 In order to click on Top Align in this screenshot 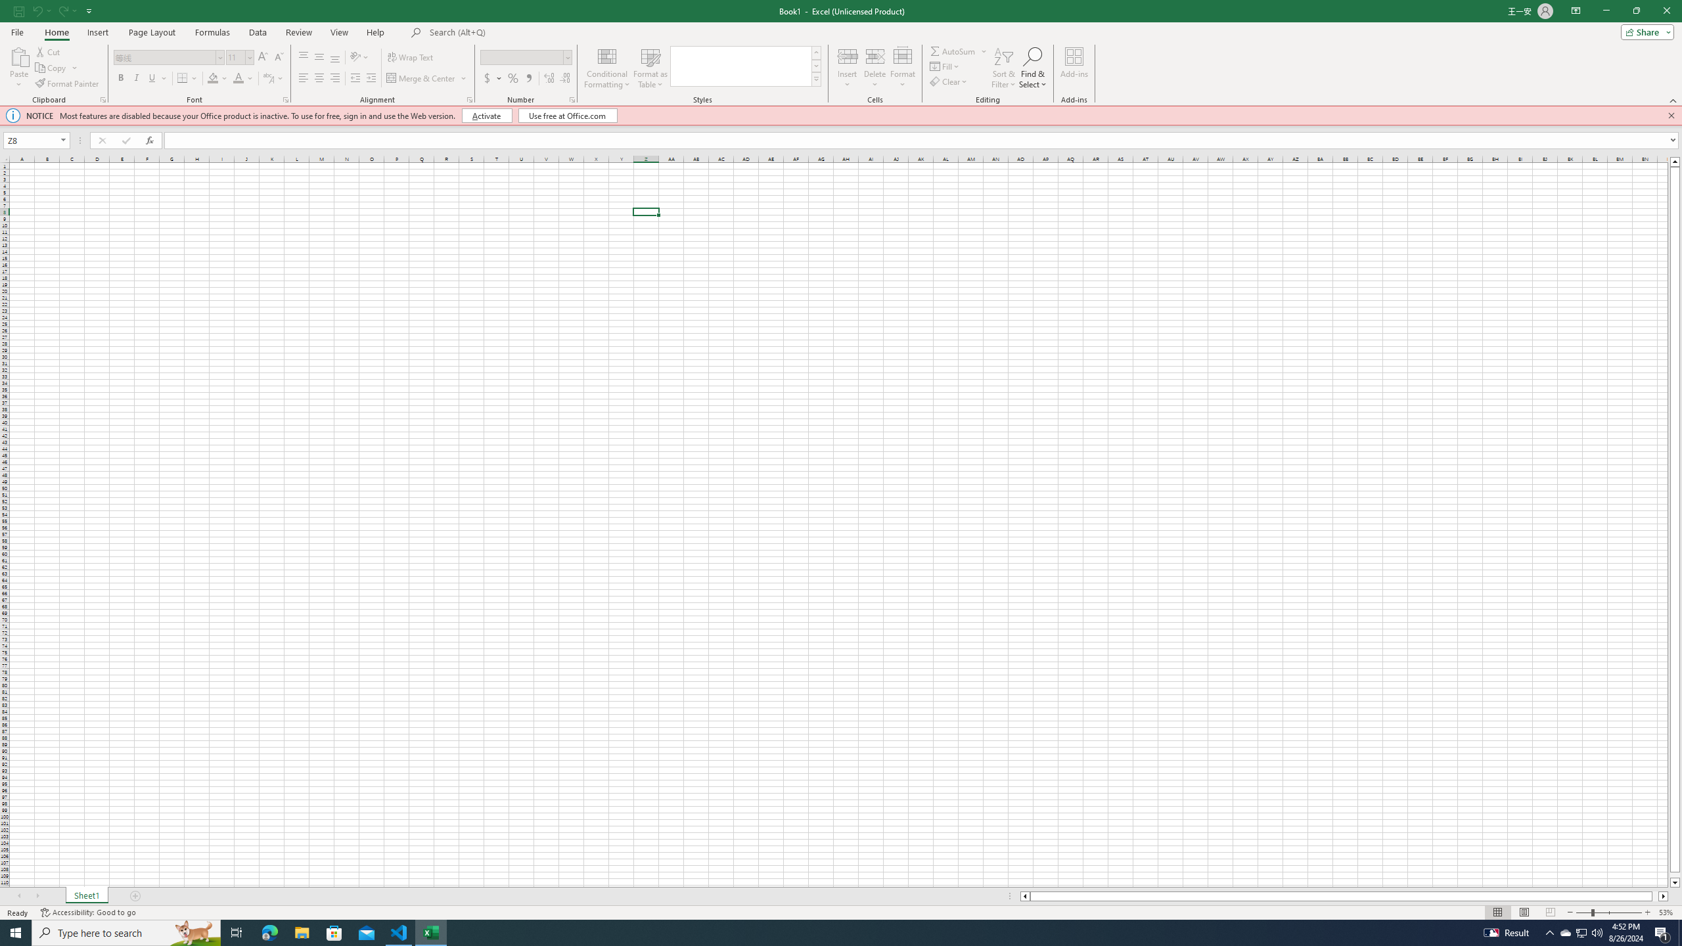, I will do `click(304, 58)`.